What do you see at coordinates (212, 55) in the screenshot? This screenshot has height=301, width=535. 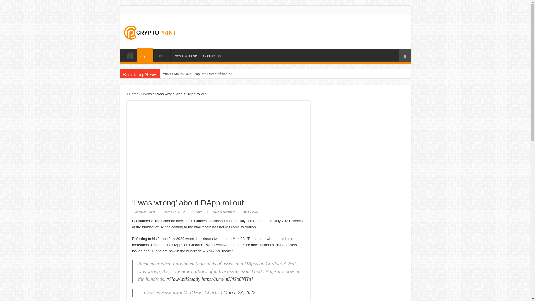 I see `Contact Us` at bounding box center [212, 55].